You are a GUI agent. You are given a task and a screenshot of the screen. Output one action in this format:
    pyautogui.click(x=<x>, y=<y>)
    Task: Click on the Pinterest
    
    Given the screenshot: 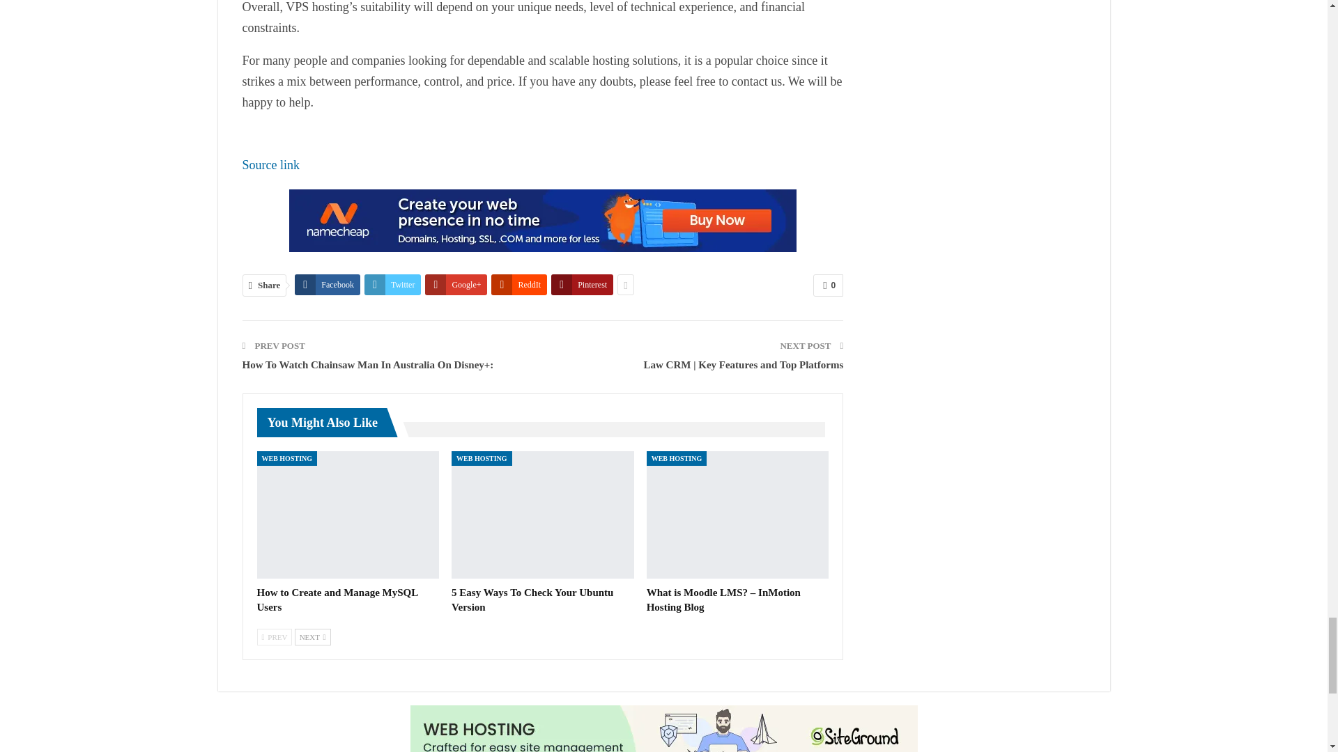 What is the action you would take?
    pyautogui.click(x=582, y=285)
    